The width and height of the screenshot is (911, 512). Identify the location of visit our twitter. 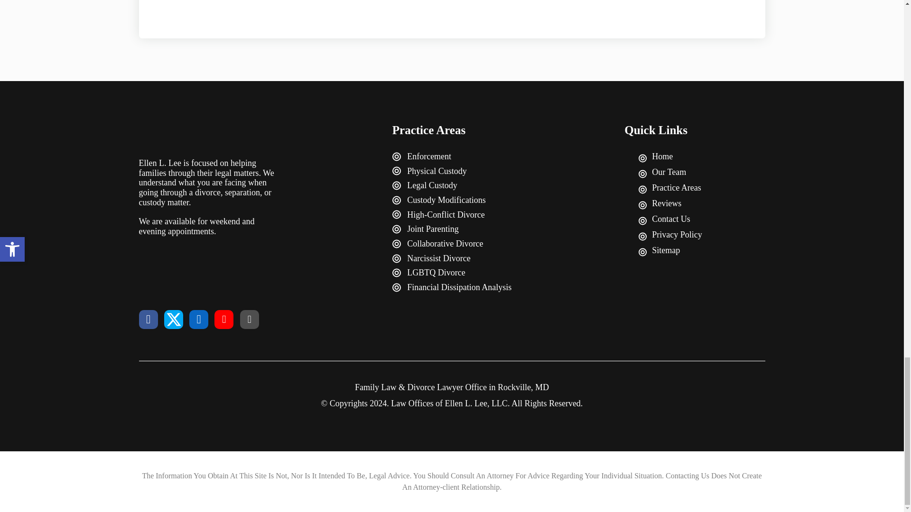
(173, 320).